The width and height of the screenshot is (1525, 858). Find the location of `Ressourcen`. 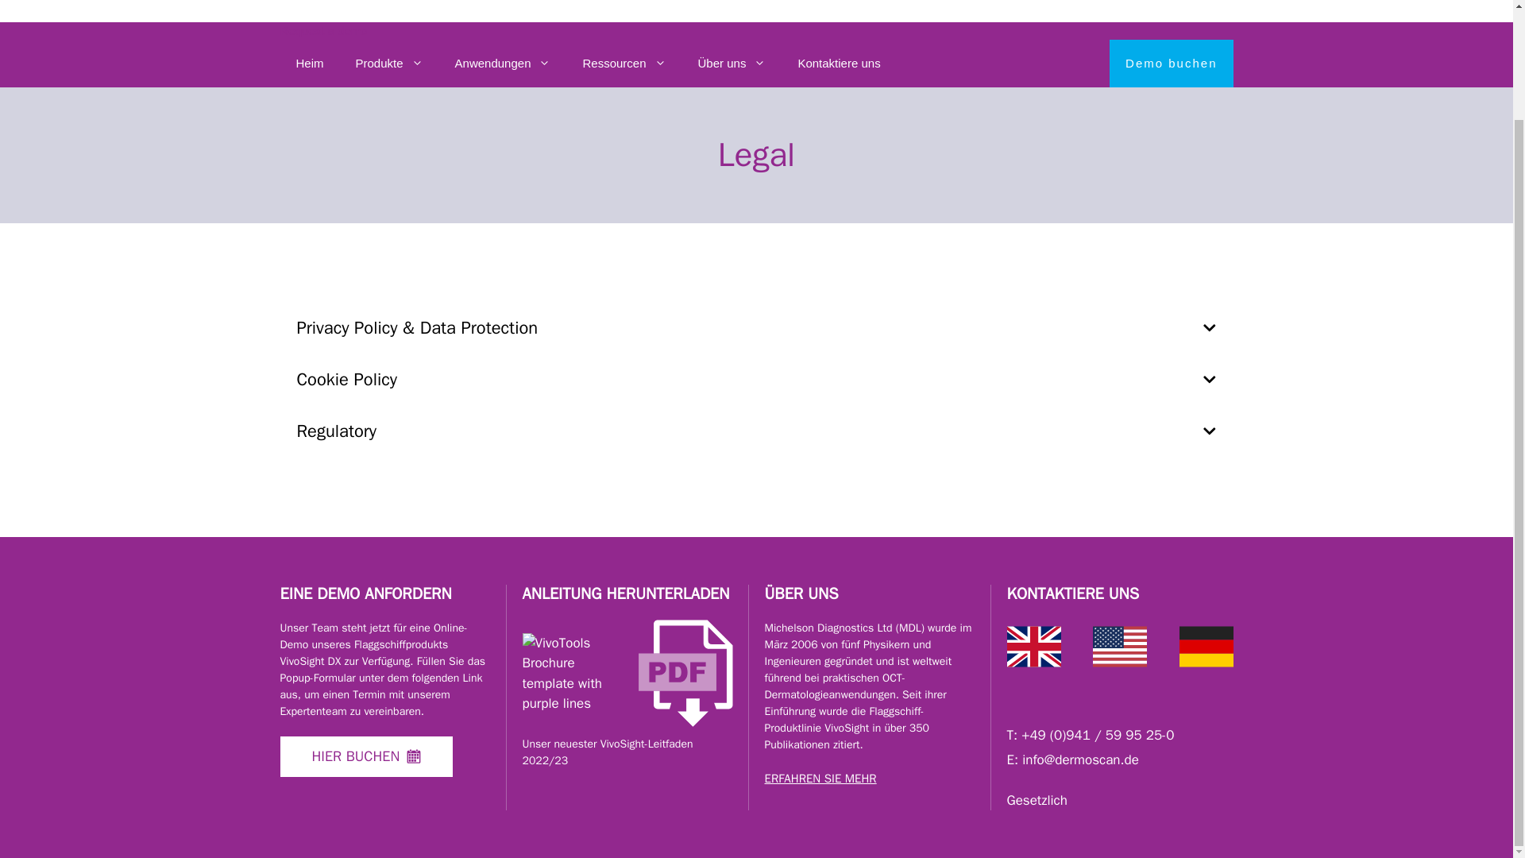

Ressourcen is located at coordinates (624, 64).